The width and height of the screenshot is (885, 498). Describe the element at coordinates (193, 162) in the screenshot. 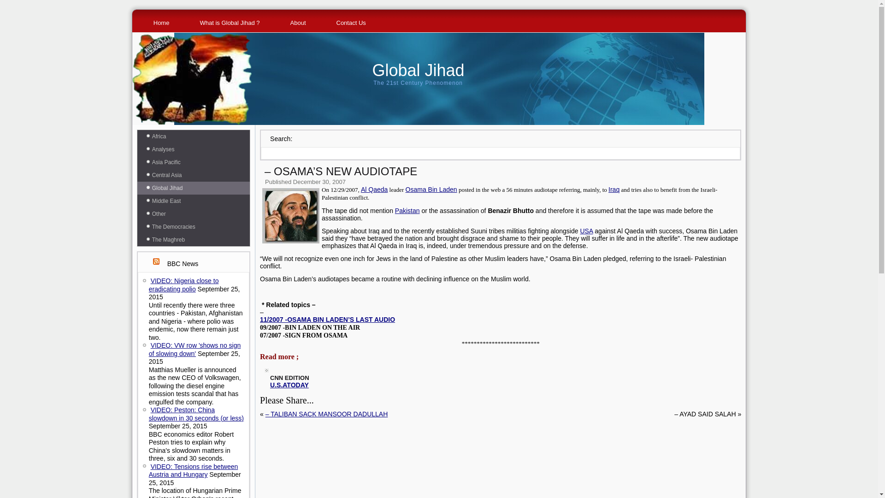

I see `Asia Pacific` at that location.